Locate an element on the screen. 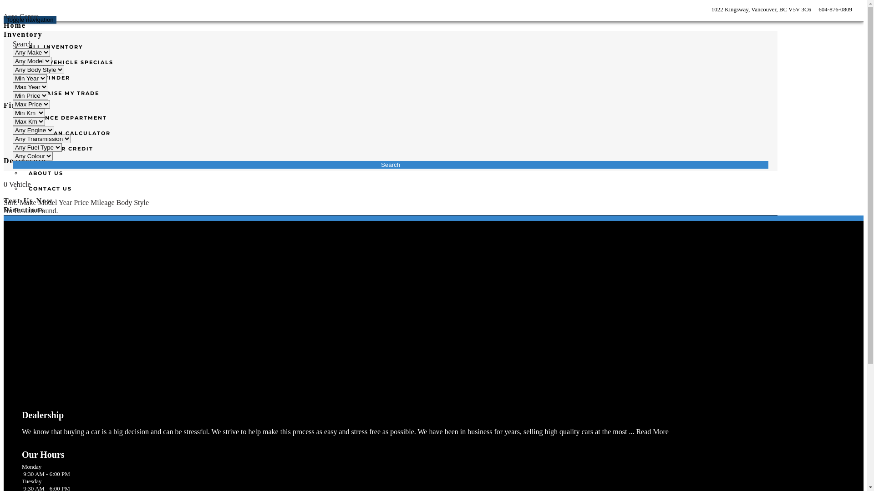 The height and width of the screenshot is (491, 874). Mileage is located at coordinates (103, 203).